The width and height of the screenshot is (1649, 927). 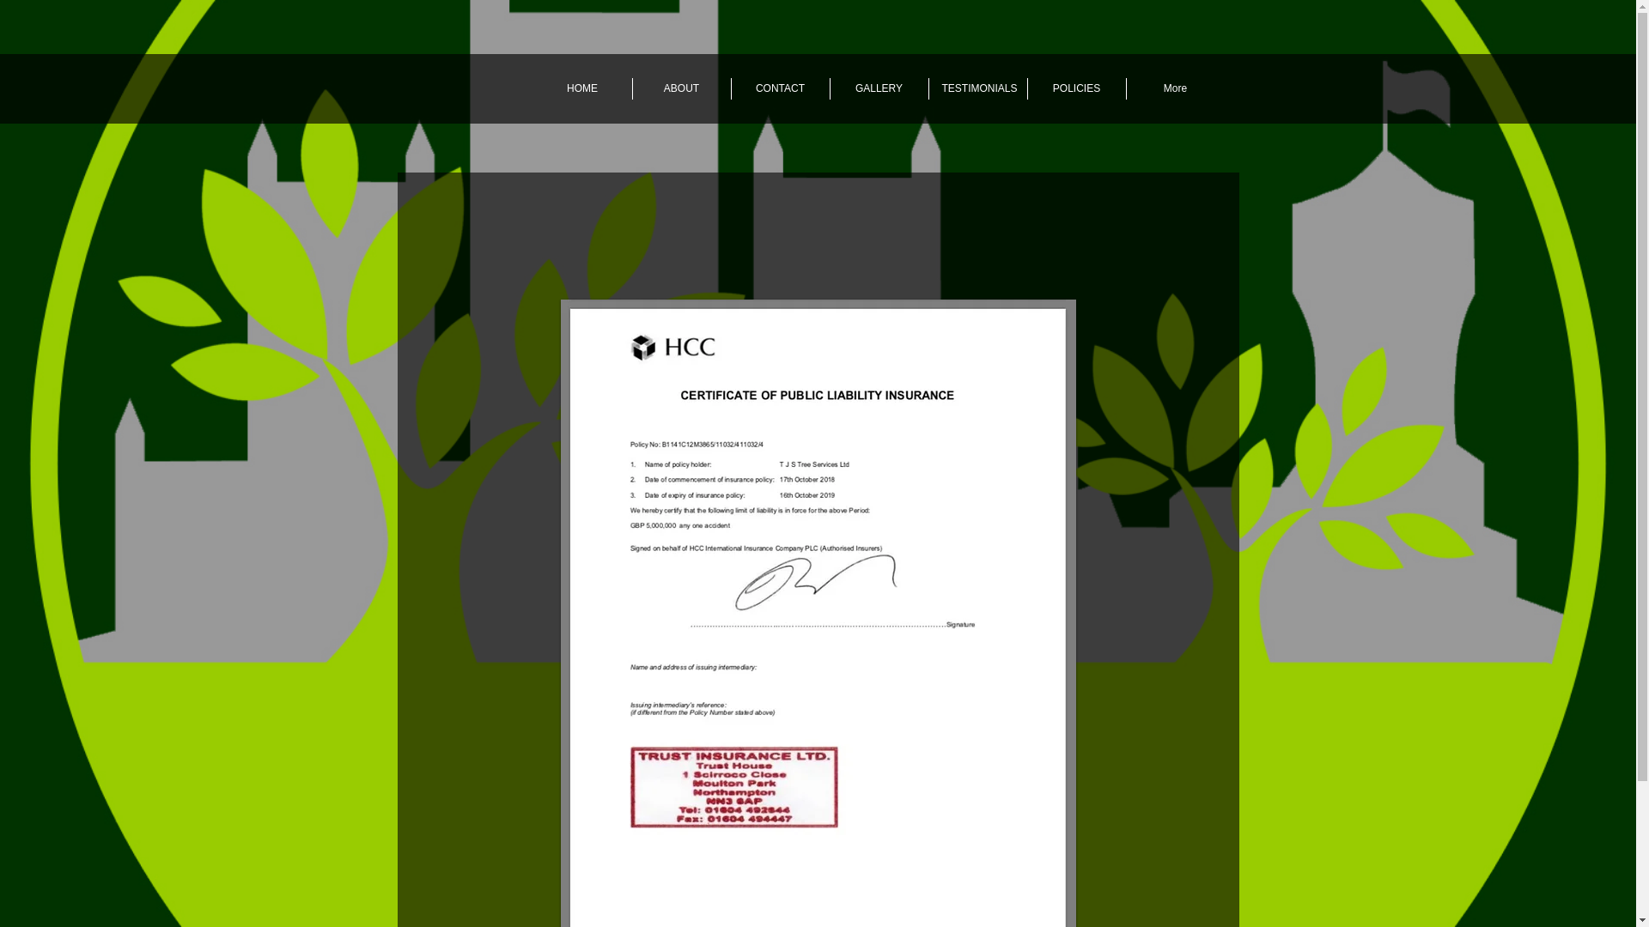 I want to click on CONTACT, so click(x=780, y=88).